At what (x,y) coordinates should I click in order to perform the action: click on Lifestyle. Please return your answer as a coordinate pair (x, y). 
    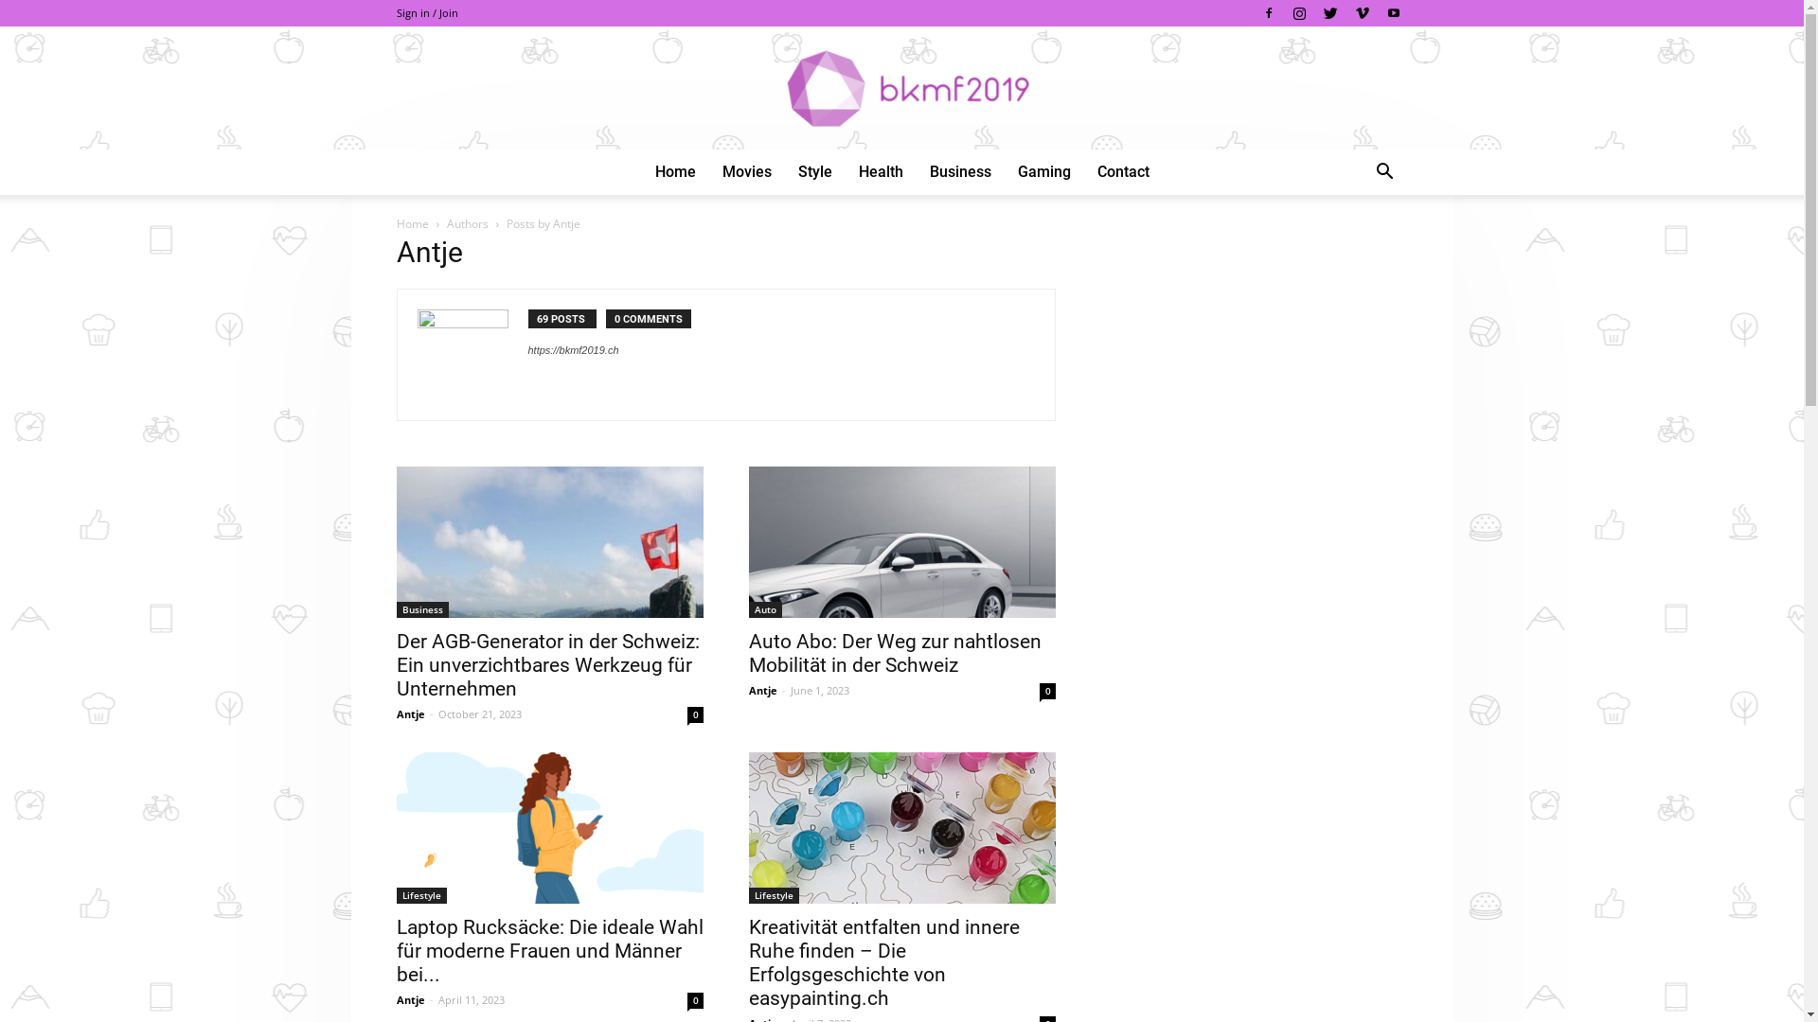
    Looking at the image, I should click on (773, 895).